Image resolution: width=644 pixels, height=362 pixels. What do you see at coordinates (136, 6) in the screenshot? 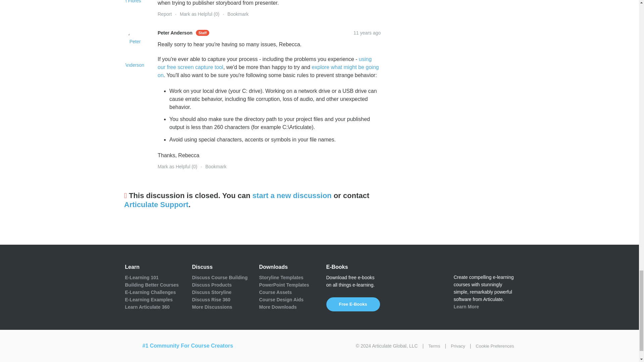
I see `Rebecca Flores` at bounding box center [136, 6].